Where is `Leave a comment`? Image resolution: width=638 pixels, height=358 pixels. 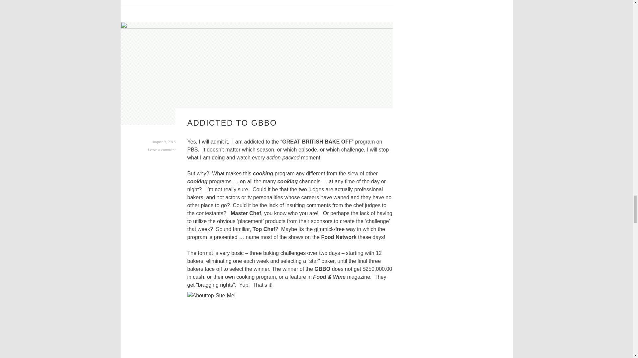
Leave a comment is located at coordinates (162, 150).